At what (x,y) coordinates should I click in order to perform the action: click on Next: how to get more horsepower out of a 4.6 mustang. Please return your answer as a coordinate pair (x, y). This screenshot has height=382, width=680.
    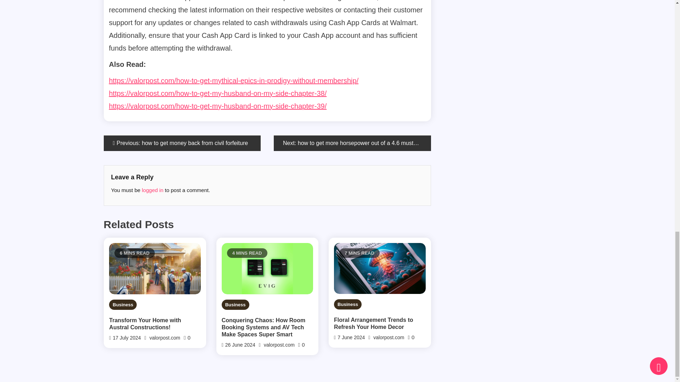
    Looking at the image, I should click on (352, 143).